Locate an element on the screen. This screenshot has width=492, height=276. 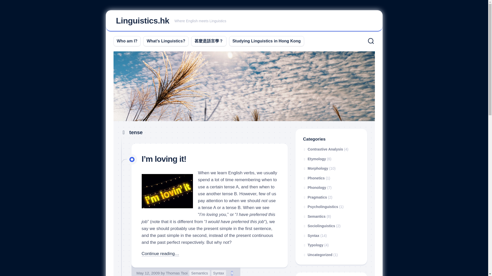
6 is located at coordinates (323, 149).